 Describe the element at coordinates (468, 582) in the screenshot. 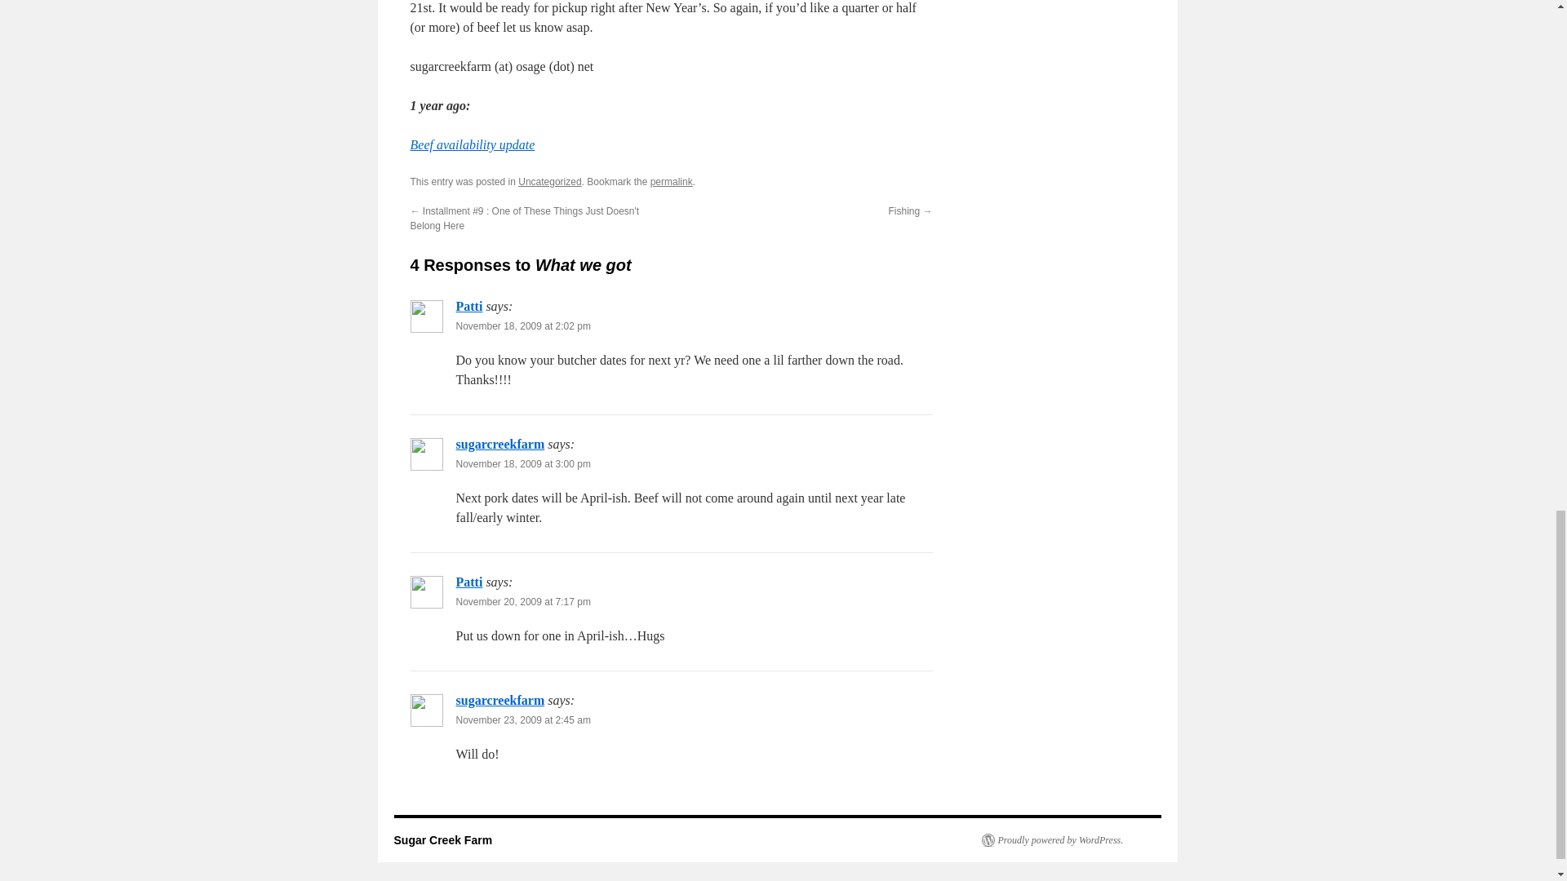

I see `Patti` at that location.